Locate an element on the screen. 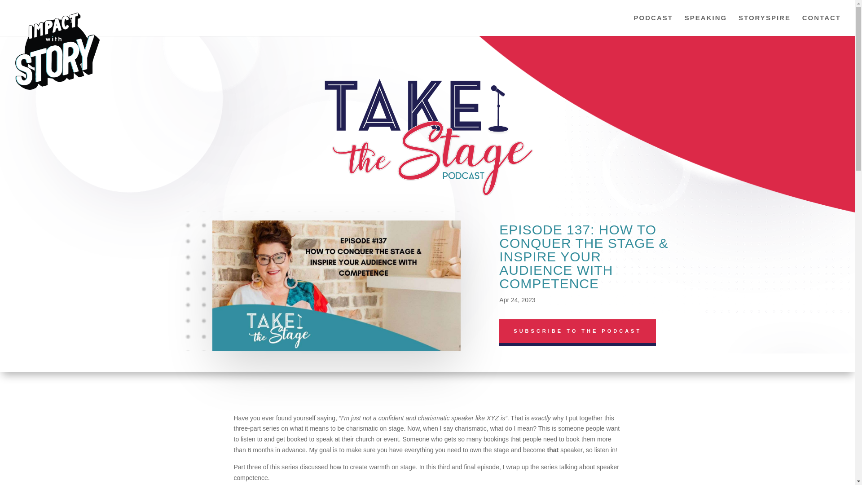 The height and width of the screenshot is (485, 862). STORYSPIRE is located at coordinates (764, 25).